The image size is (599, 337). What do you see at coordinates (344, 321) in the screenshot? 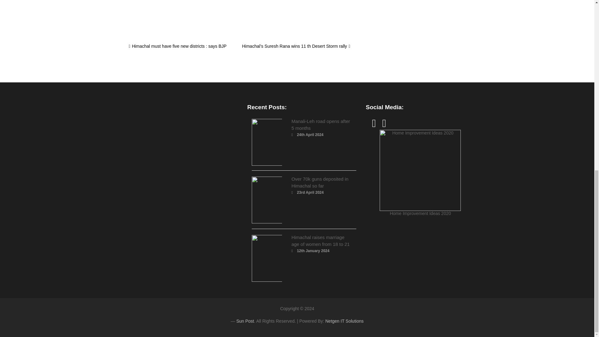
I see `Netgen IT Solutions` at bounding box center [344, 321].